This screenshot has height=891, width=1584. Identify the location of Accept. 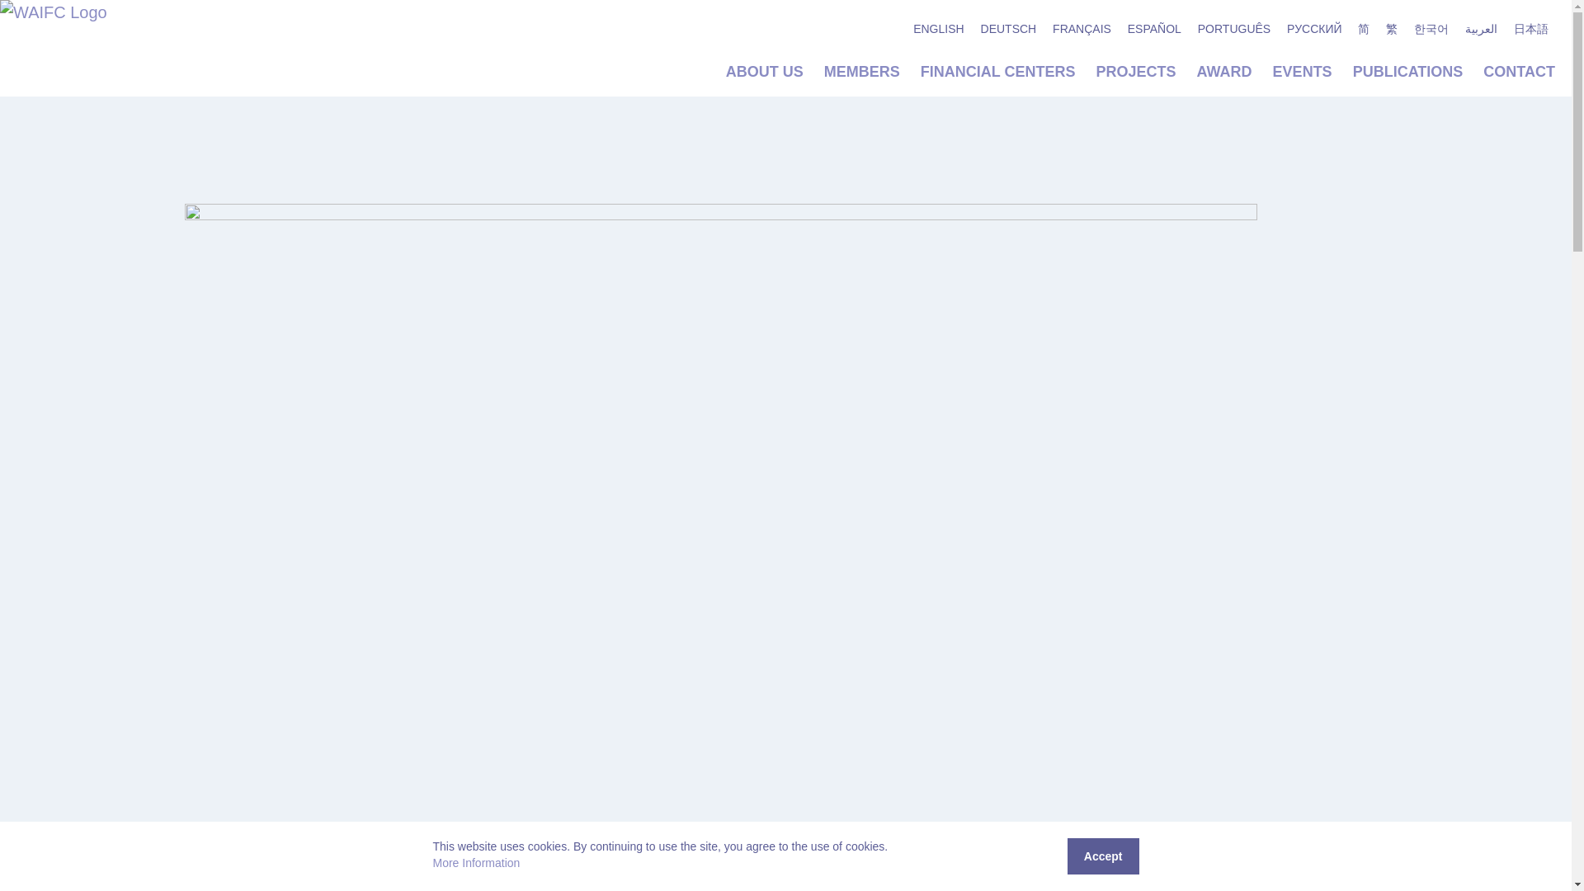
(1103, 856).